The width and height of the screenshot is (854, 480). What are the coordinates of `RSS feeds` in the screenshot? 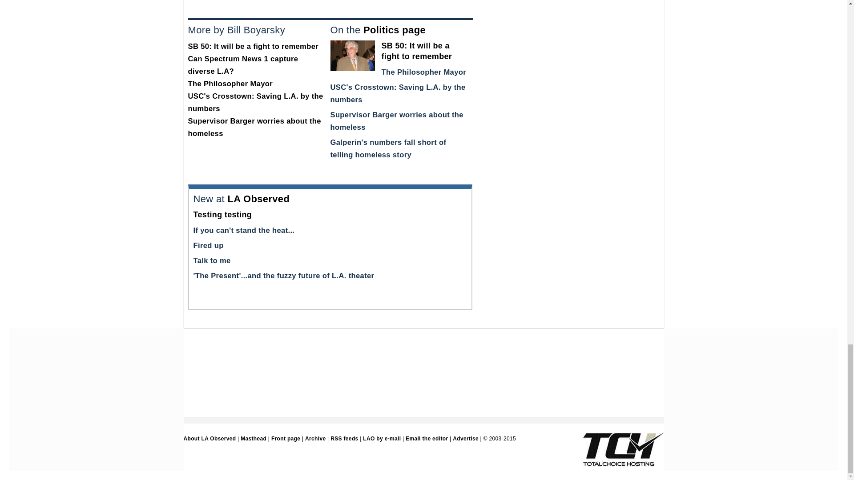 It's located at (344, 438).